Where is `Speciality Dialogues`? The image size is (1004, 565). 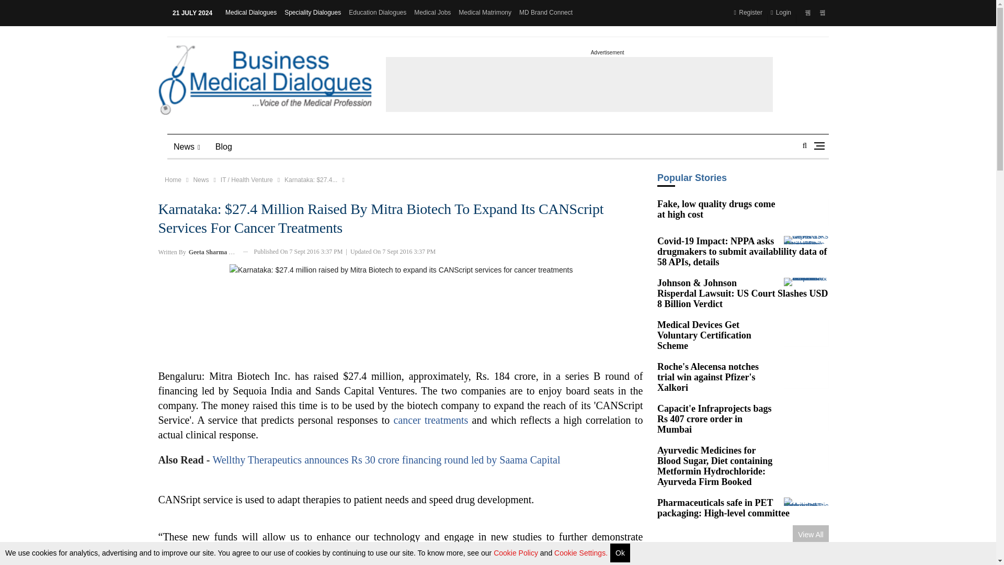
Speciality Dialogues is located at coordinates (313, 13).